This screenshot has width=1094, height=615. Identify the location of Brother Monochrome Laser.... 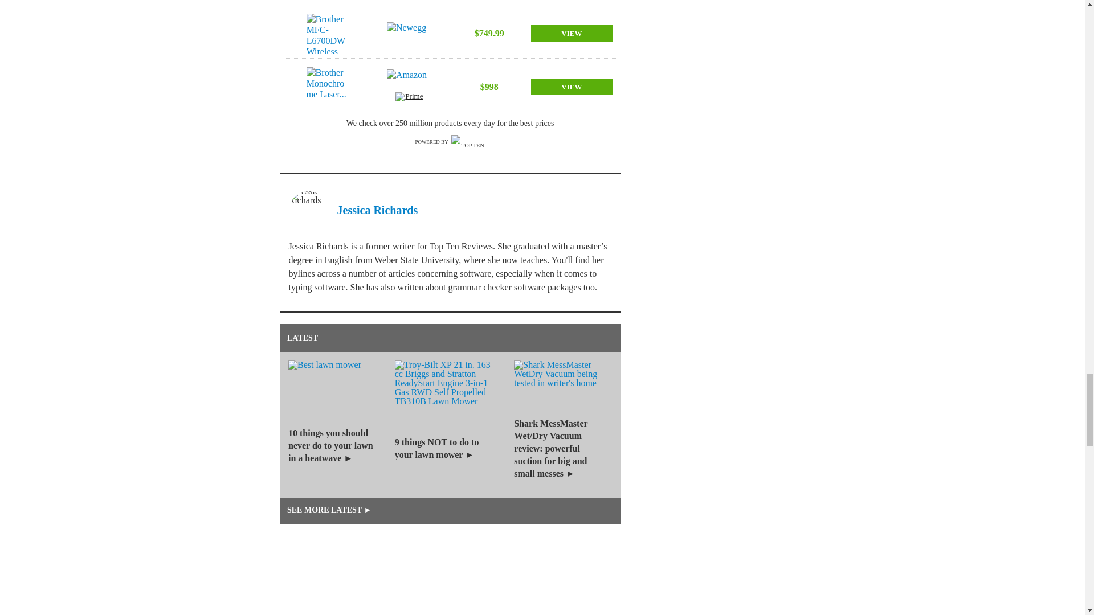
(328, 87).